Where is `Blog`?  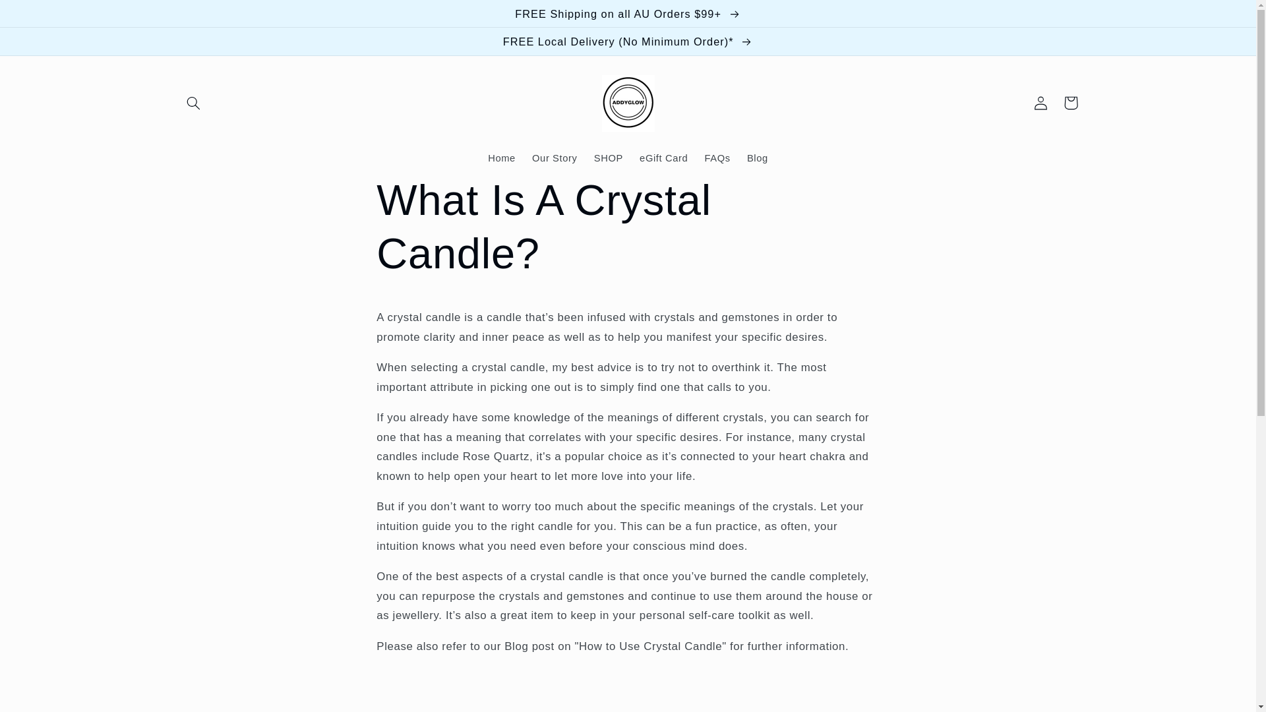
Blog is located at coordinates (757, 158).